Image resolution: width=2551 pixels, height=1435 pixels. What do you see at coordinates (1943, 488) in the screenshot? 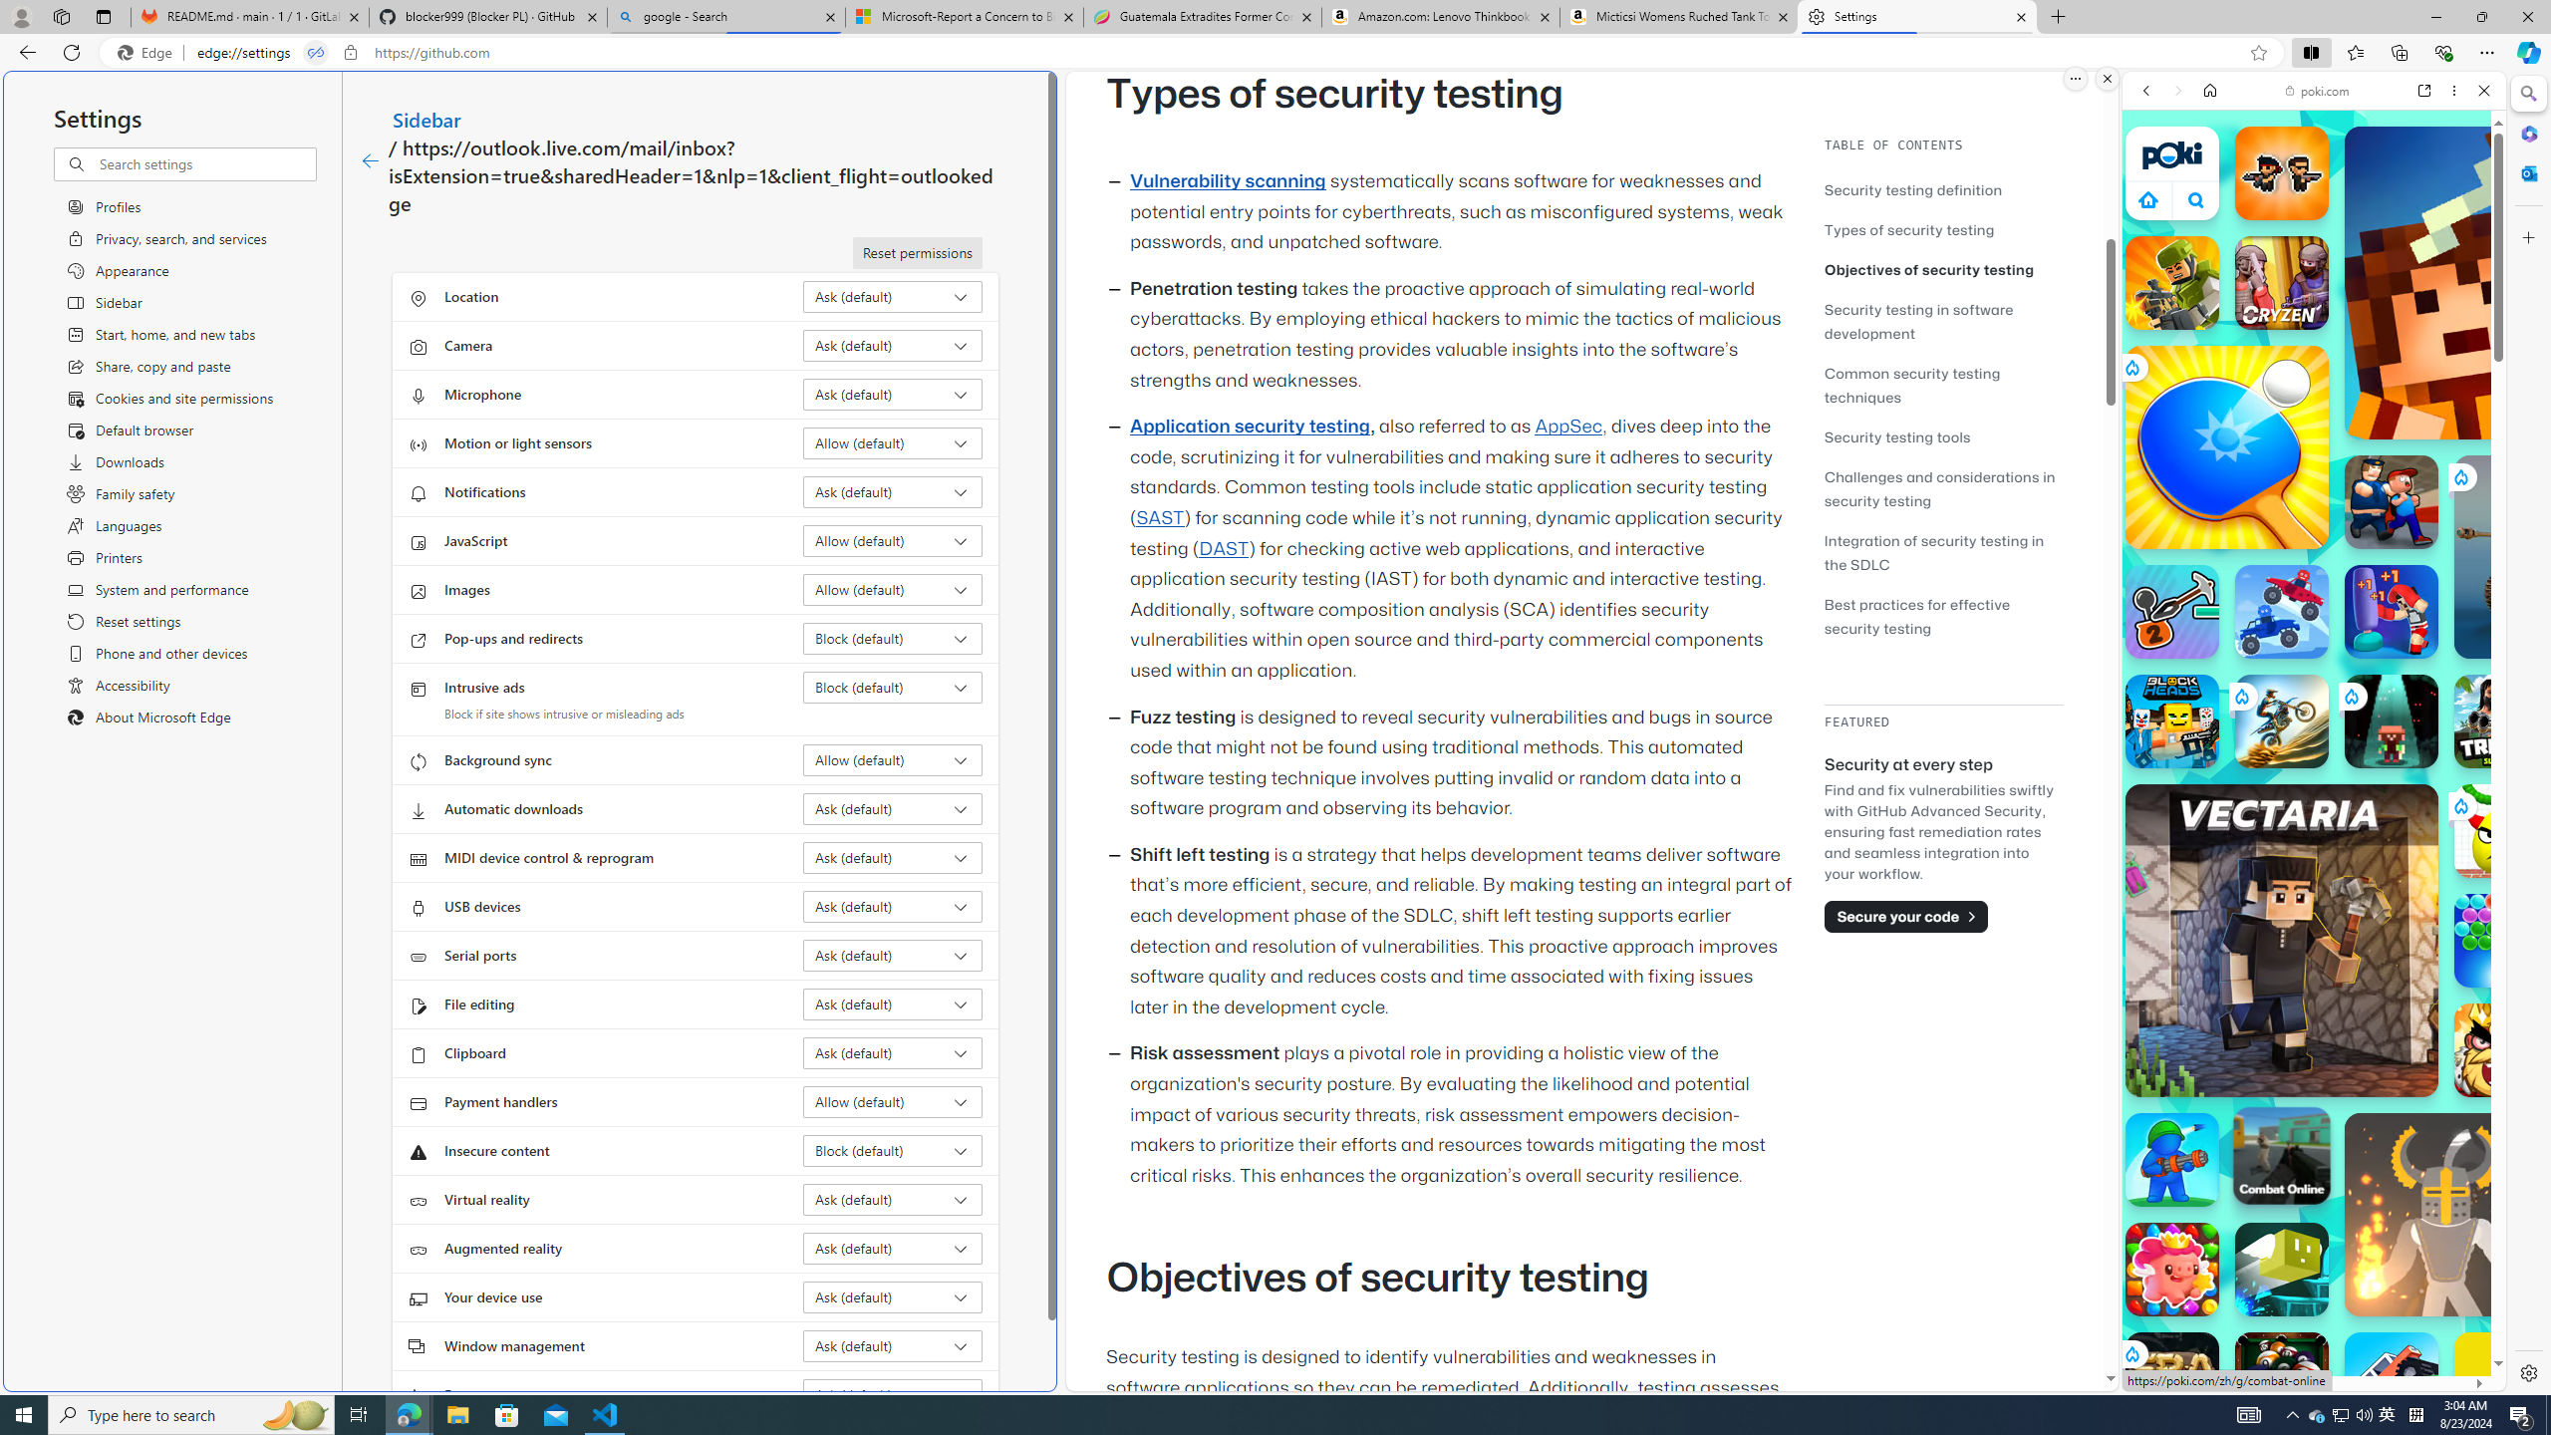
I see `Challenges and considerations in security testing` at bounding box center [1943, 488].